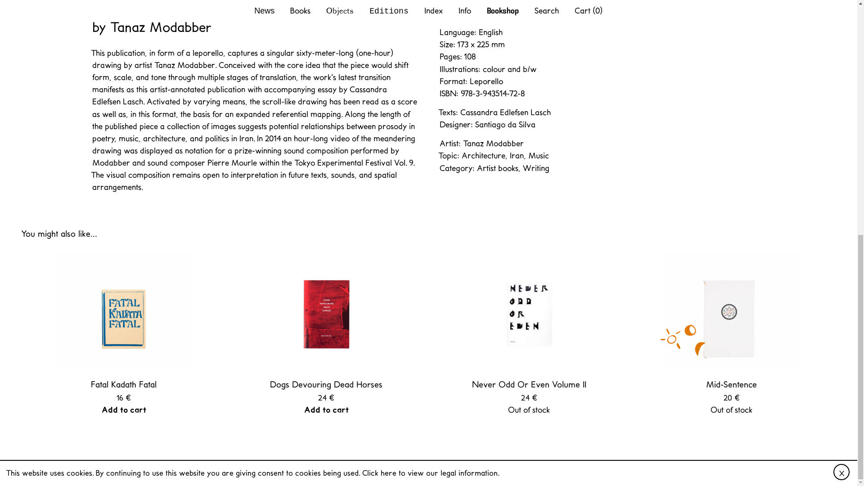 This screenshot has height=486, width=864. What do you see at coordinates (536, 167) in the screenshot?
I see `Writing` at bounding box center [536, 167].